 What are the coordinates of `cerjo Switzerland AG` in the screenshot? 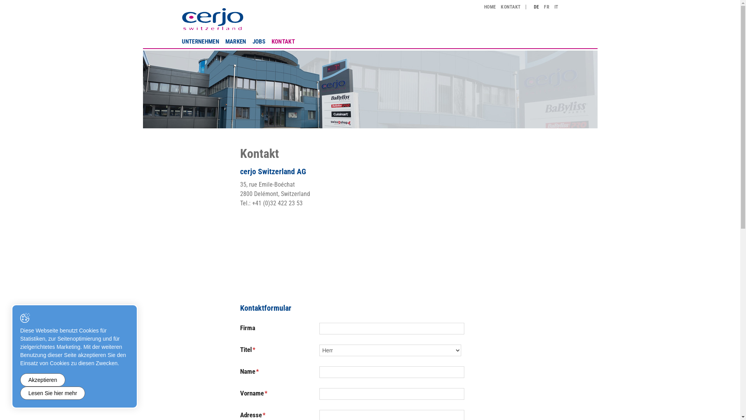 It's located at (213, 19).